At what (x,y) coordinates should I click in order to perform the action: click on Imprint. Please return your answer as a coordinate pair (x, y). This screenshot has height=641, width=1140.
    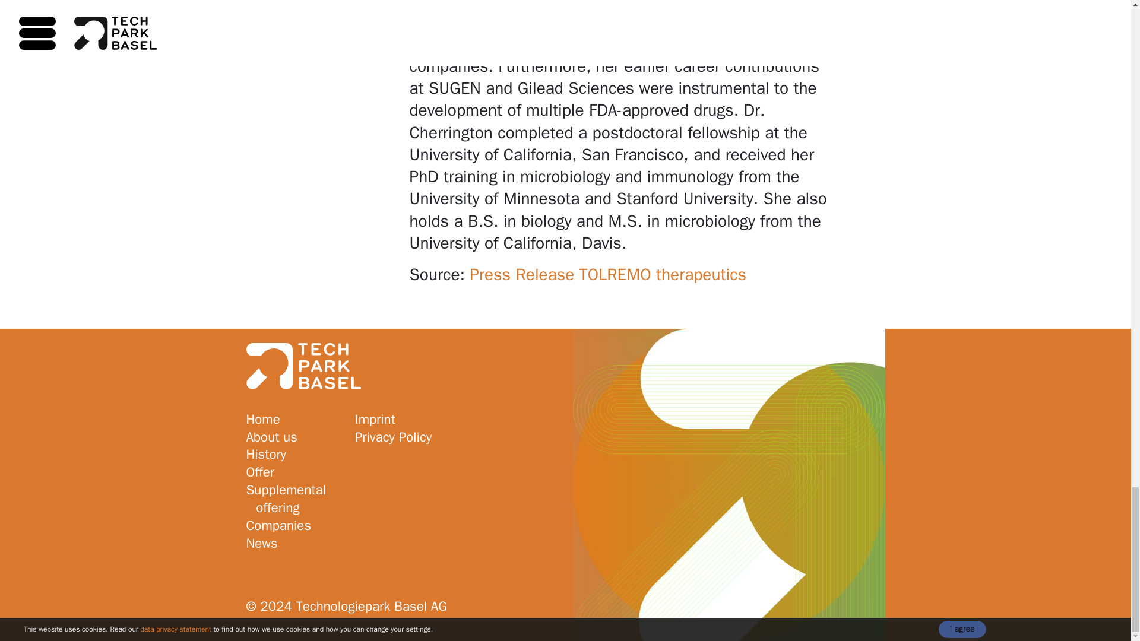
    Looking at the image, I should click on (401, 420).